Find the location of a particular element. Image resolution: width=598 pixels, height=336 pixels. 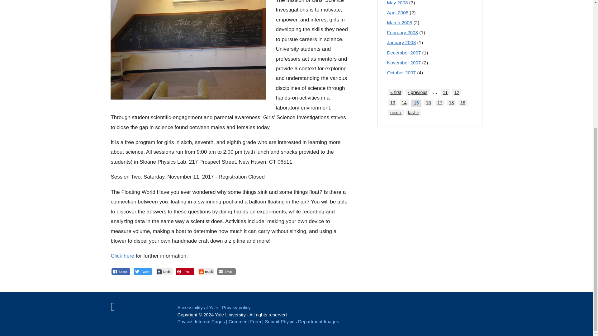

Go to page 17 is located at coordinates (440, 103).